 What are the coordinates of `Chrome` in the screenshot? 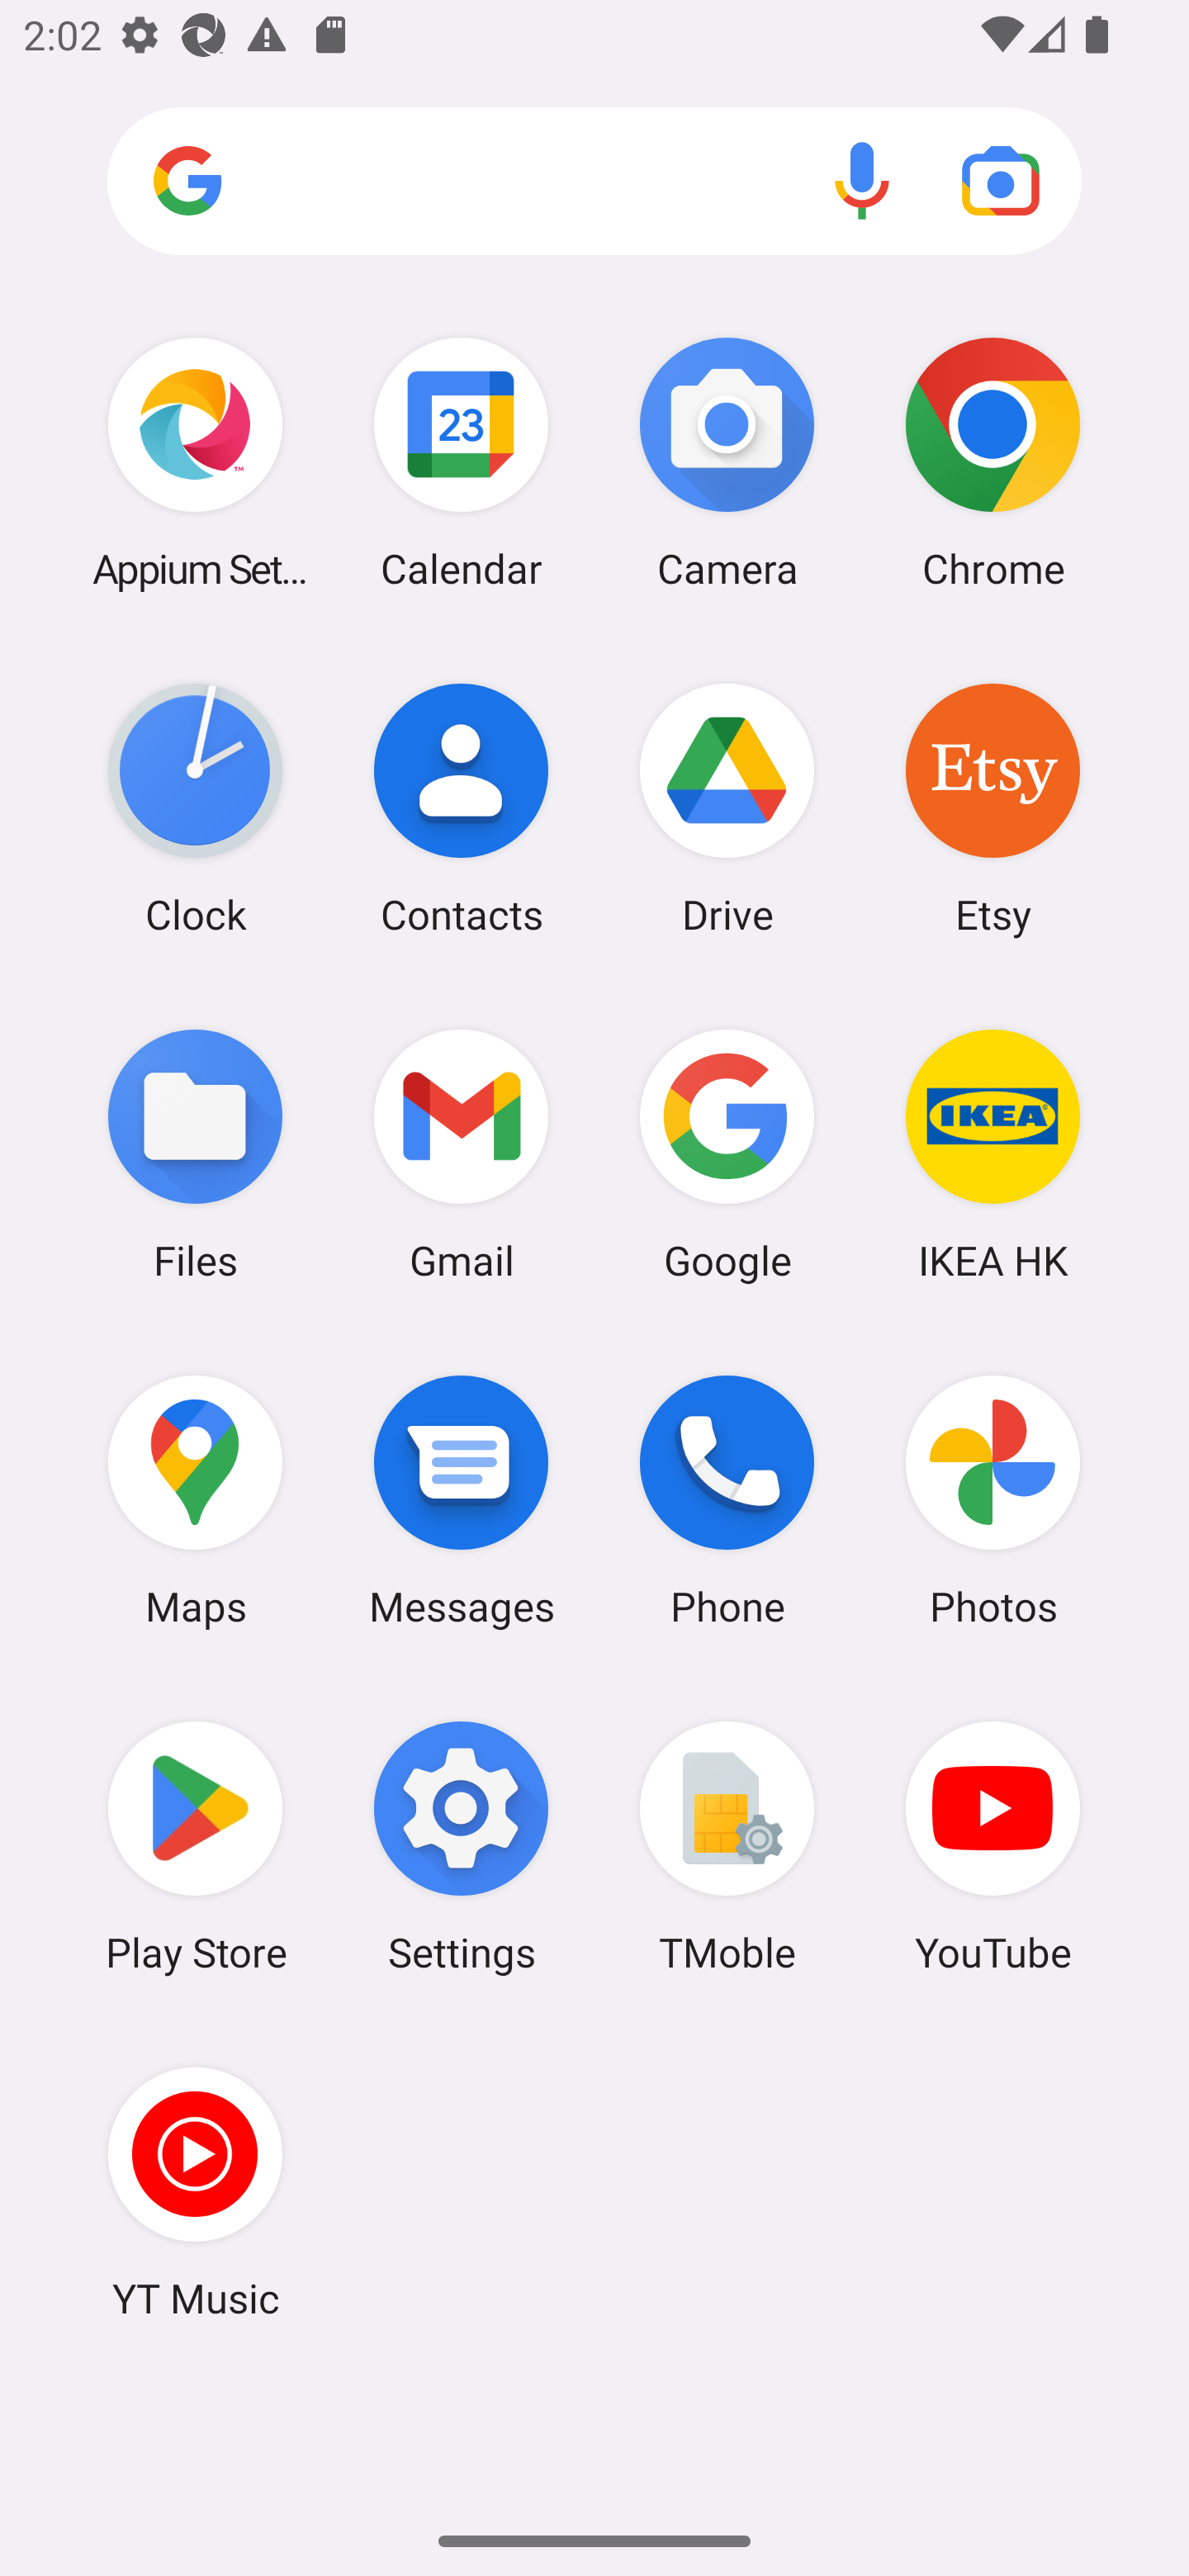 It's located at (992, 462).